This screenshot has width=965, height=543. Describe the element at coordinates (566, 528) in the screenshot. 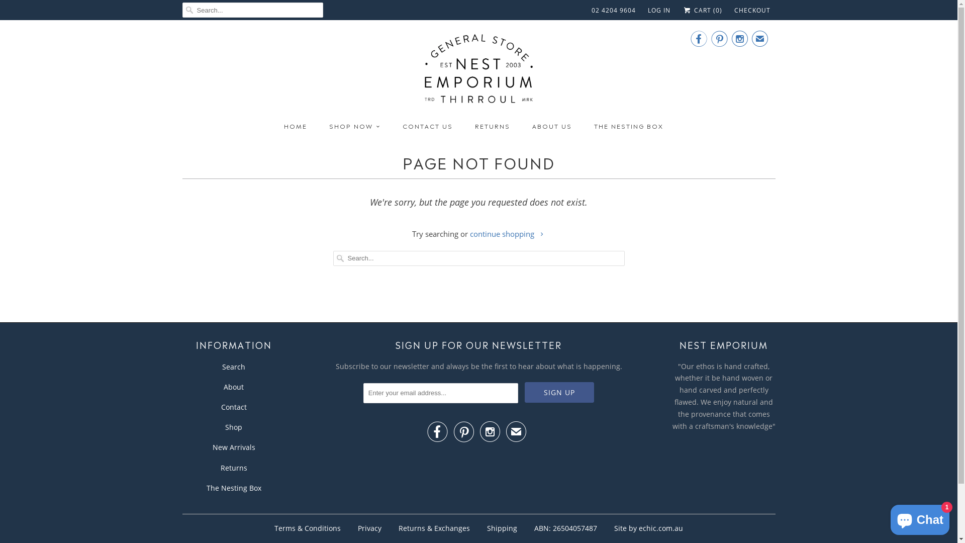

I see `ABN: 26504057487` at that location.